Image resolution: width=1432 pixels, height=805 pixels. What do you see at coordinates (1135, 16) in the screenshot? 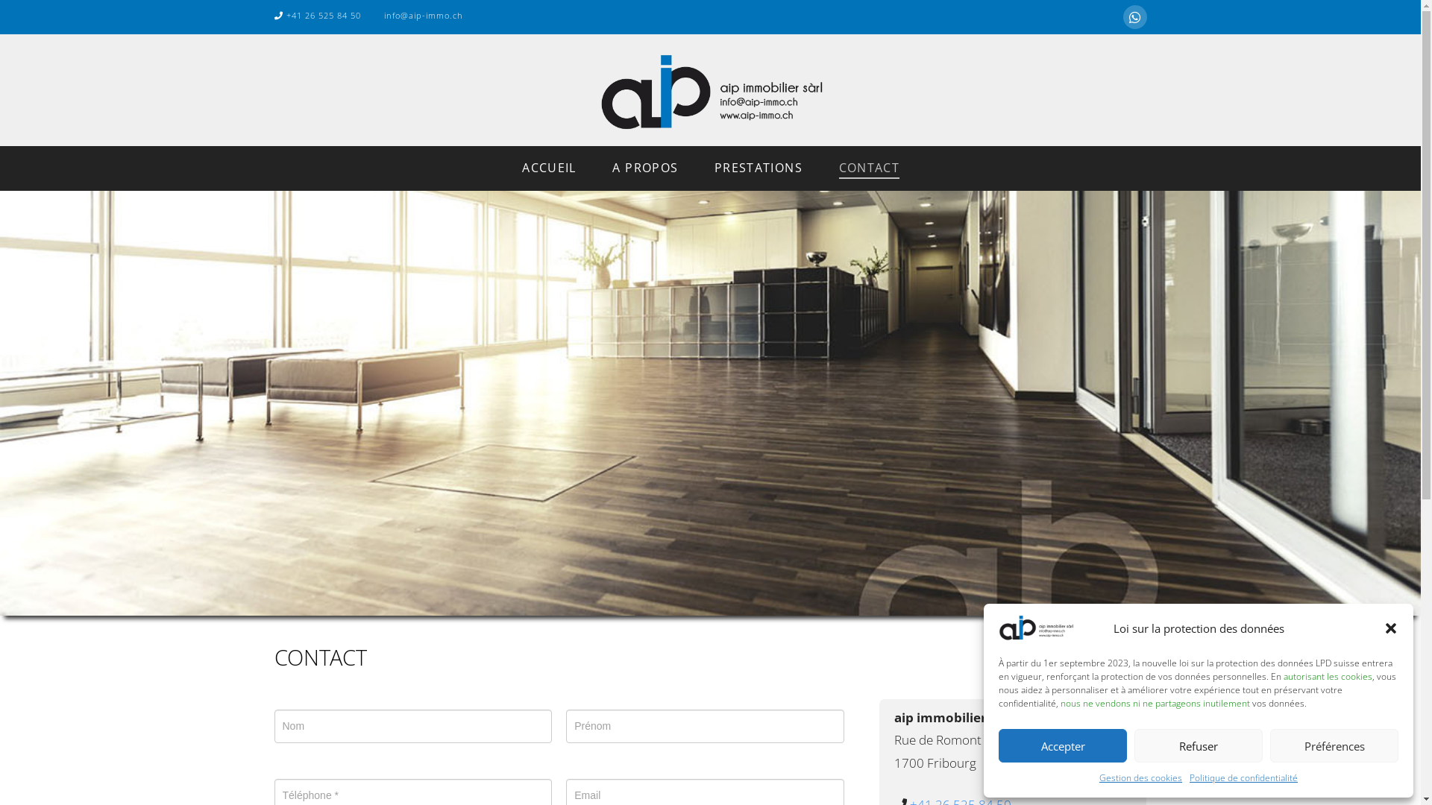
I see `Whatsapp` at bounding box center [1135, 16].